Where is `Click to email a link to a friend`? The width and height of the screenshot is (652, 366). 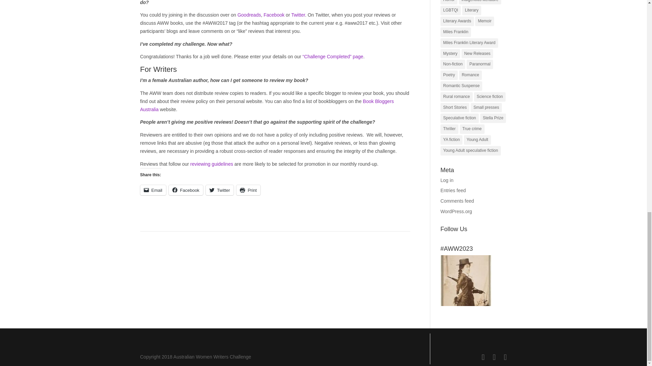
Click to email a link to a friend is located at coordinates (153, 190).